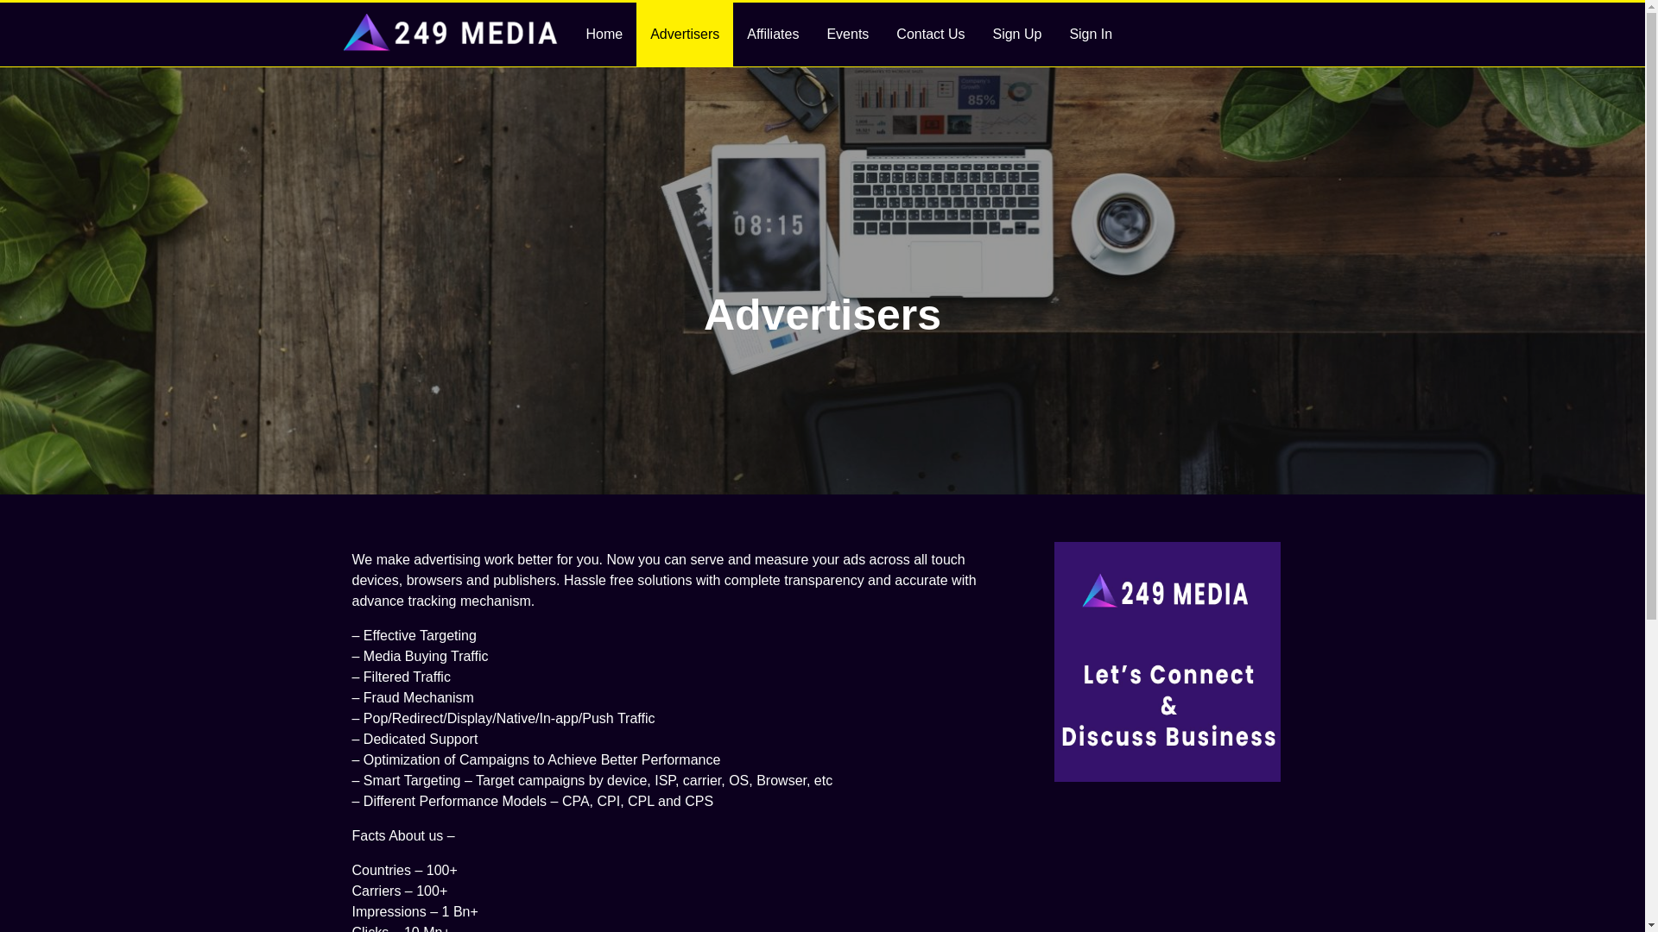  Describe the element at coordinates (1017, 35) in the screenshot. I see `Sign Up` at that location.